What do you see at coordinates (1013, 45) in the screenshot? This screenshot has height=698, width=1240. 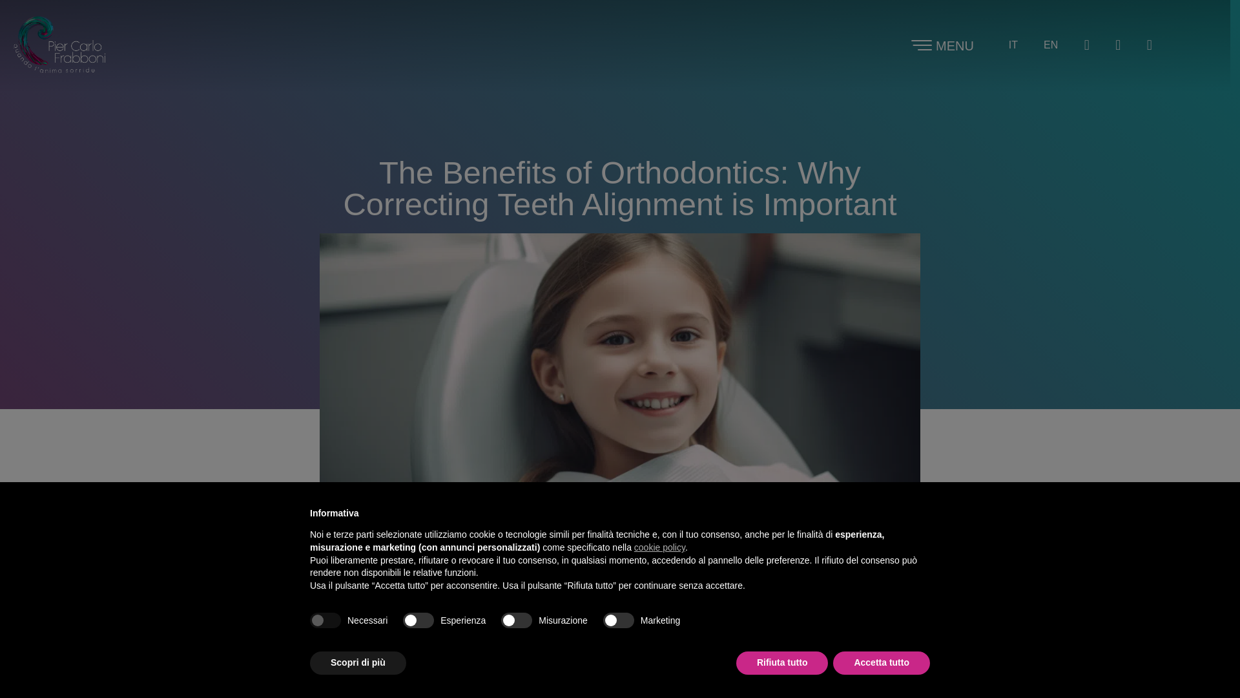 I see `IT` at bounding box center [1013, 45].